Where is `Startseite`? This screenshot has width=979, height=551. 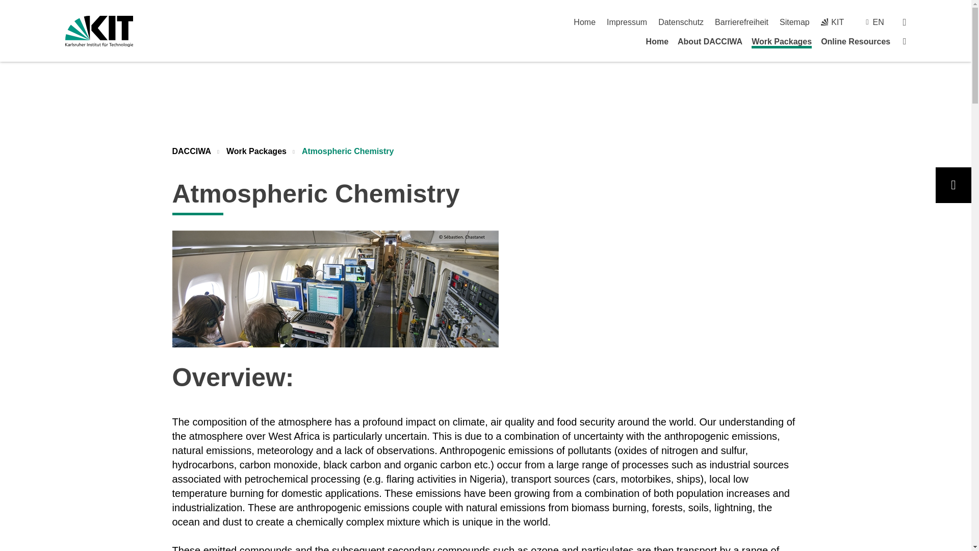
Startseite is located at coordinates (584, 21).